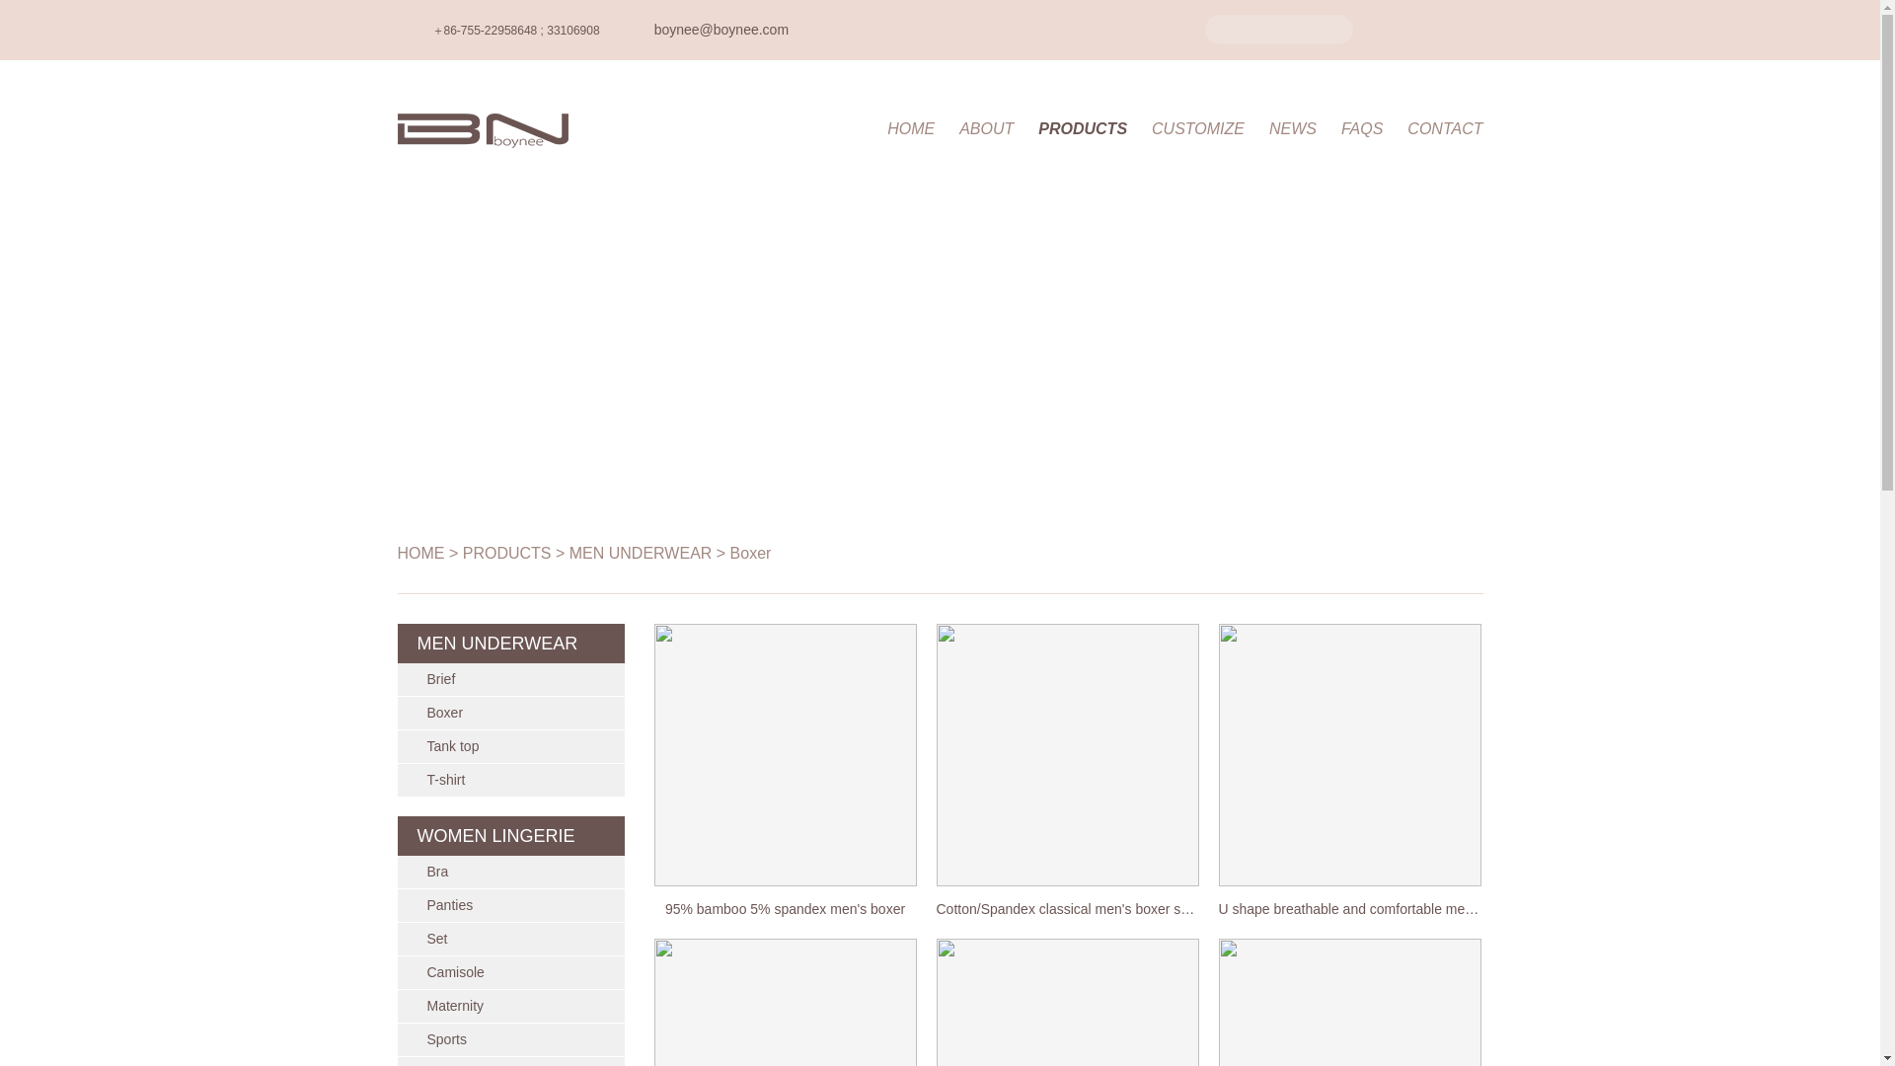 The height and width of the screenshot is (1066, 1895). What do you see at coordinates (510, 713) in the screenshot?
I see `Boxer` at bounding box center [510, 713].